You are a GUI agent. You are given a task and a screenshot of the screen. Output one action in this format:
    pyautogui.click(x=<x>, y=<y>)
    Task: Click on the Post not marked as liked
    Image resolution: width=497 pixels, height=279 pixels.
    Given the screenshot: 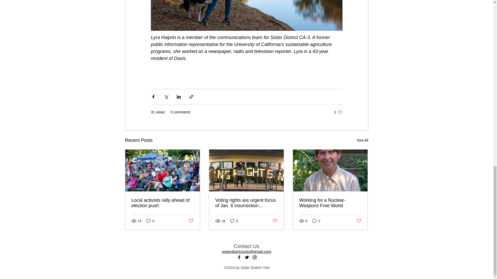 What is the action you would take?
    pyautogui.click(x=191, y=221)
    